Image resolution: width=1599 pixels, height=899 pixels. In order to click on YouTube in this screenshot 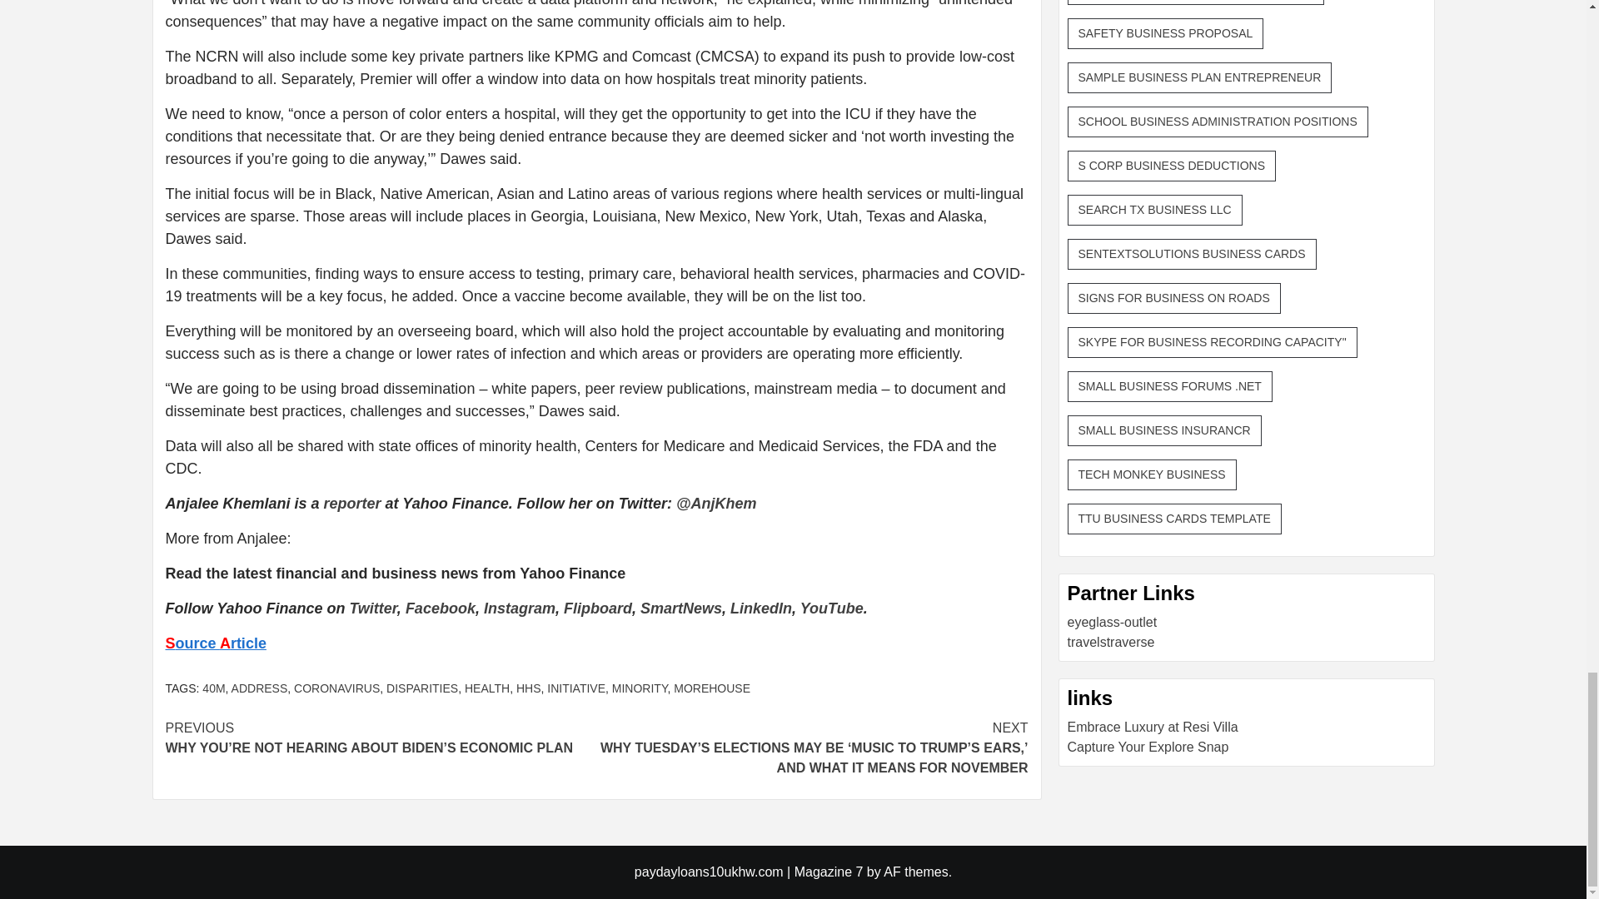, I will do `click(831, 608)`.